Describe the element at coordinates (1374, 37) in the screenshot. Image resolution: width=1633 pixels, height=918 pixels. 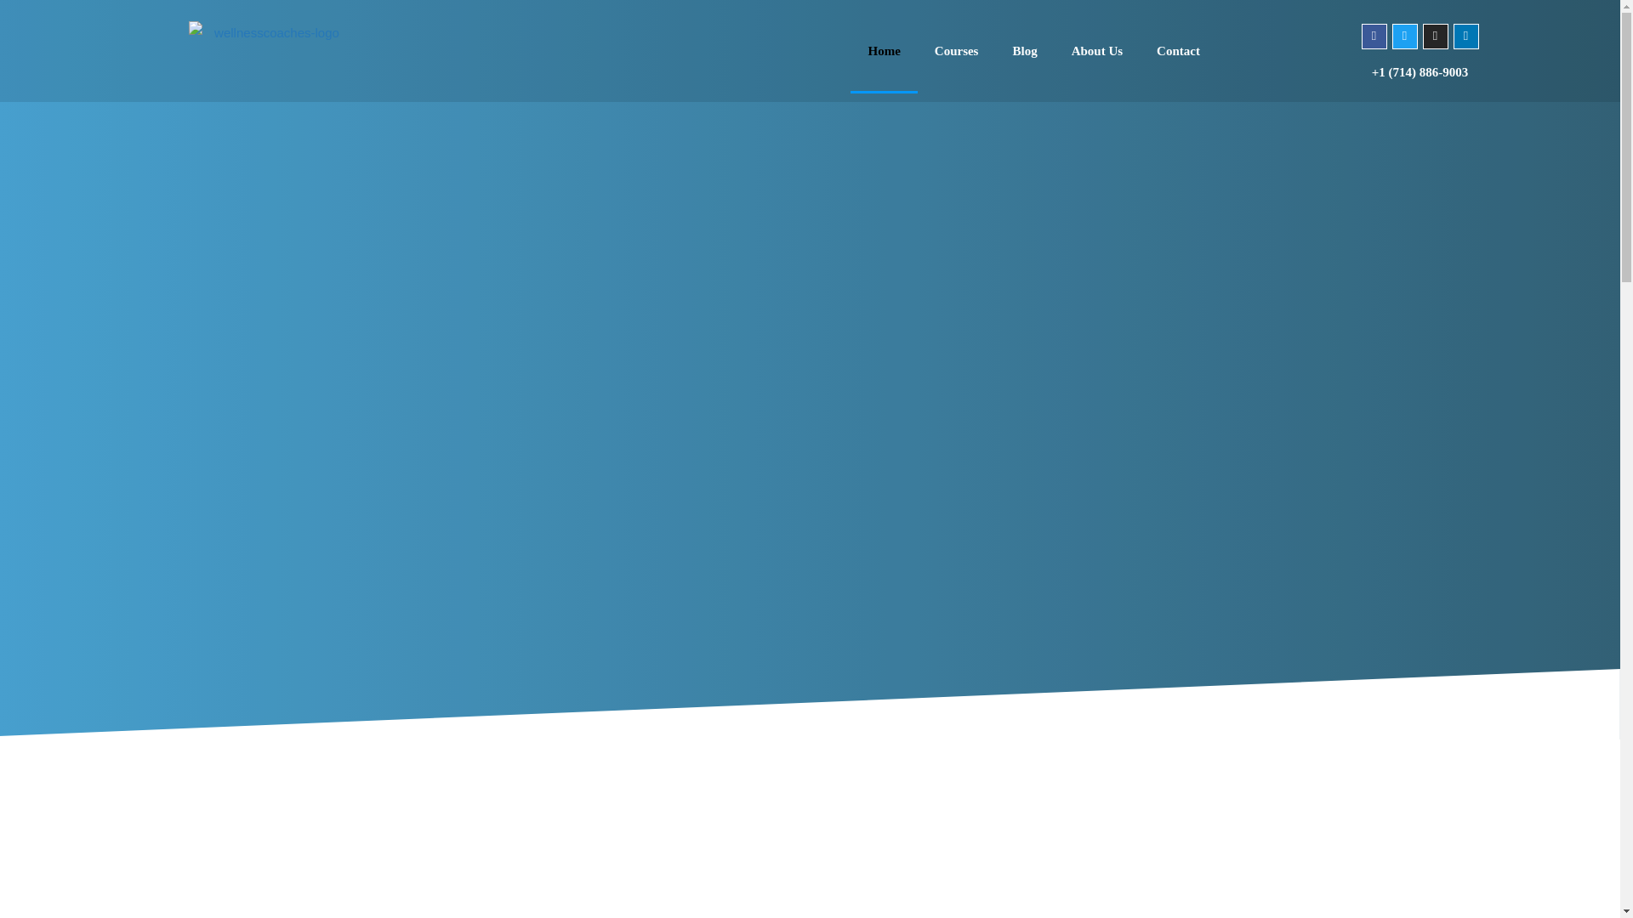
I see `Facebook` at that location.